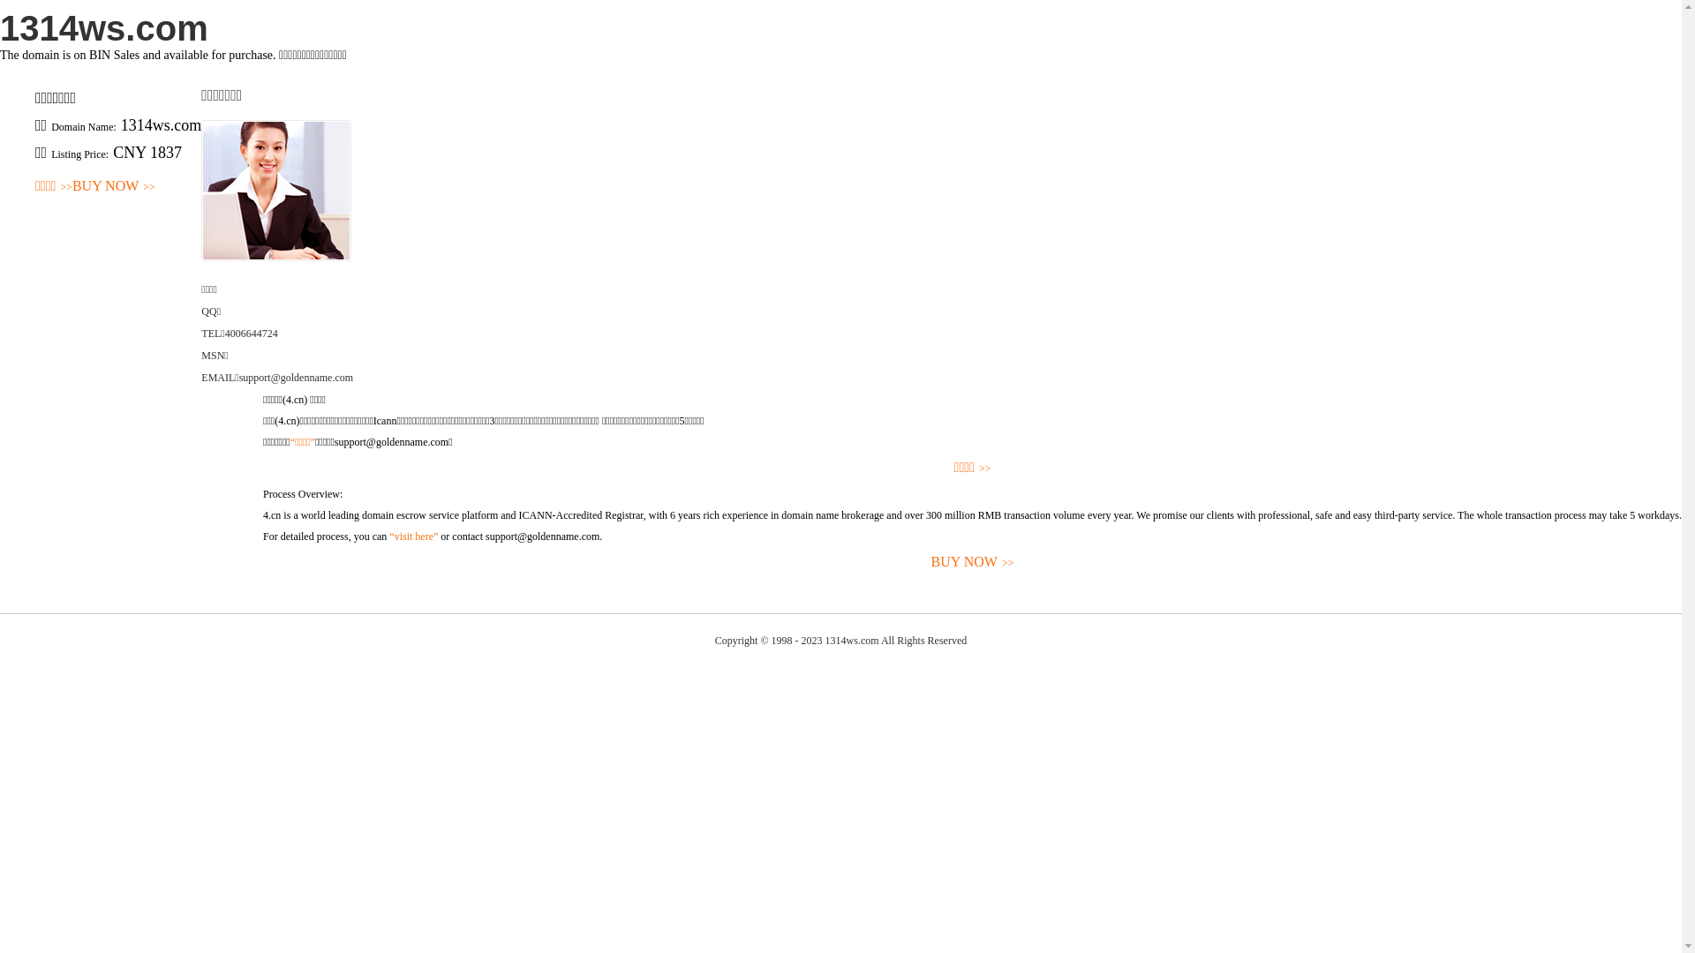  Describe the element at coordinates (973, 563) in the screenshot. I see `BUY NOW>>` at that location.